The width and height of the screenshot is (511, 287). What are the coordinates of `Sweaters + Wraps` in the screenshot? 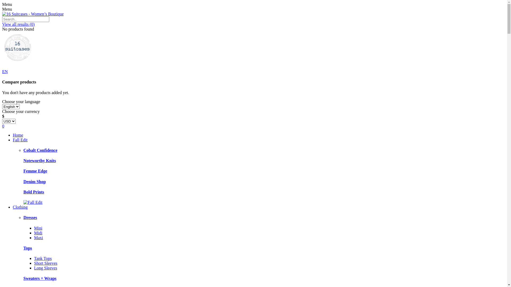 It's located at (40, 278).